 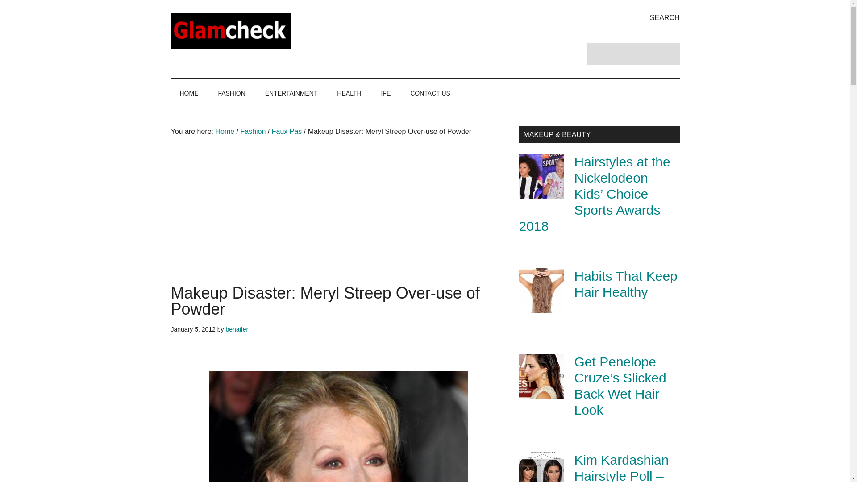 What do you see at coordinates (386, 93) in the screenshot?
I see `IFE` at bounding box center [386, 93].